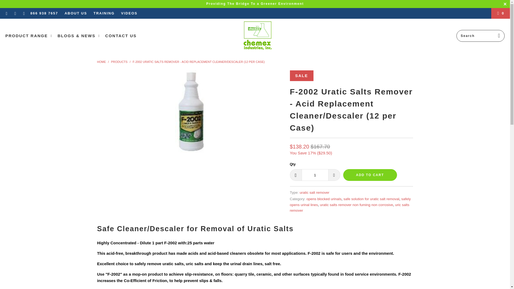 The image size is (514, 289). Describe the element at coordinates (24, 13) in the screenshot. I see `Email Chemex Industries, Inc.` at that location.